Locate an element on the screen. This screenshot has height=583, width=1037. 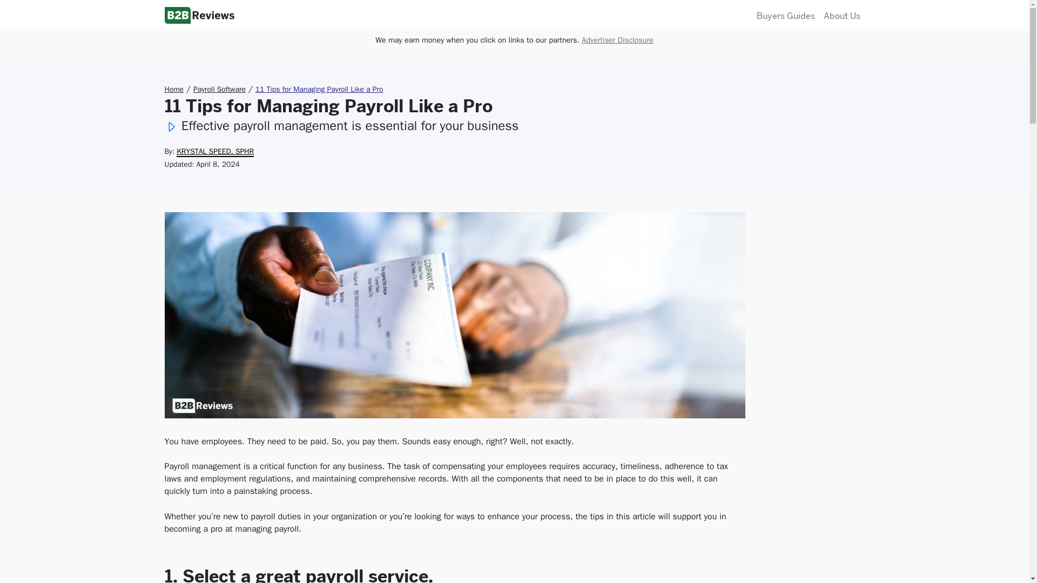
KRYSTAL SPEED, SPHR is located at coordinates (215, 152).